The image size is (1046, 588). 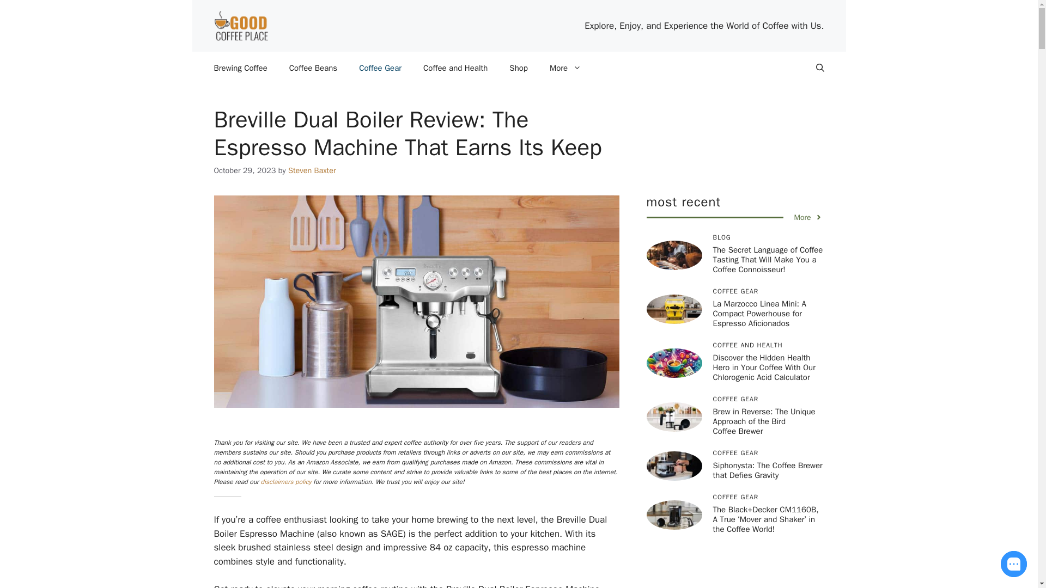 I want to click on Coffee Beans, so click(x=313, y=68).